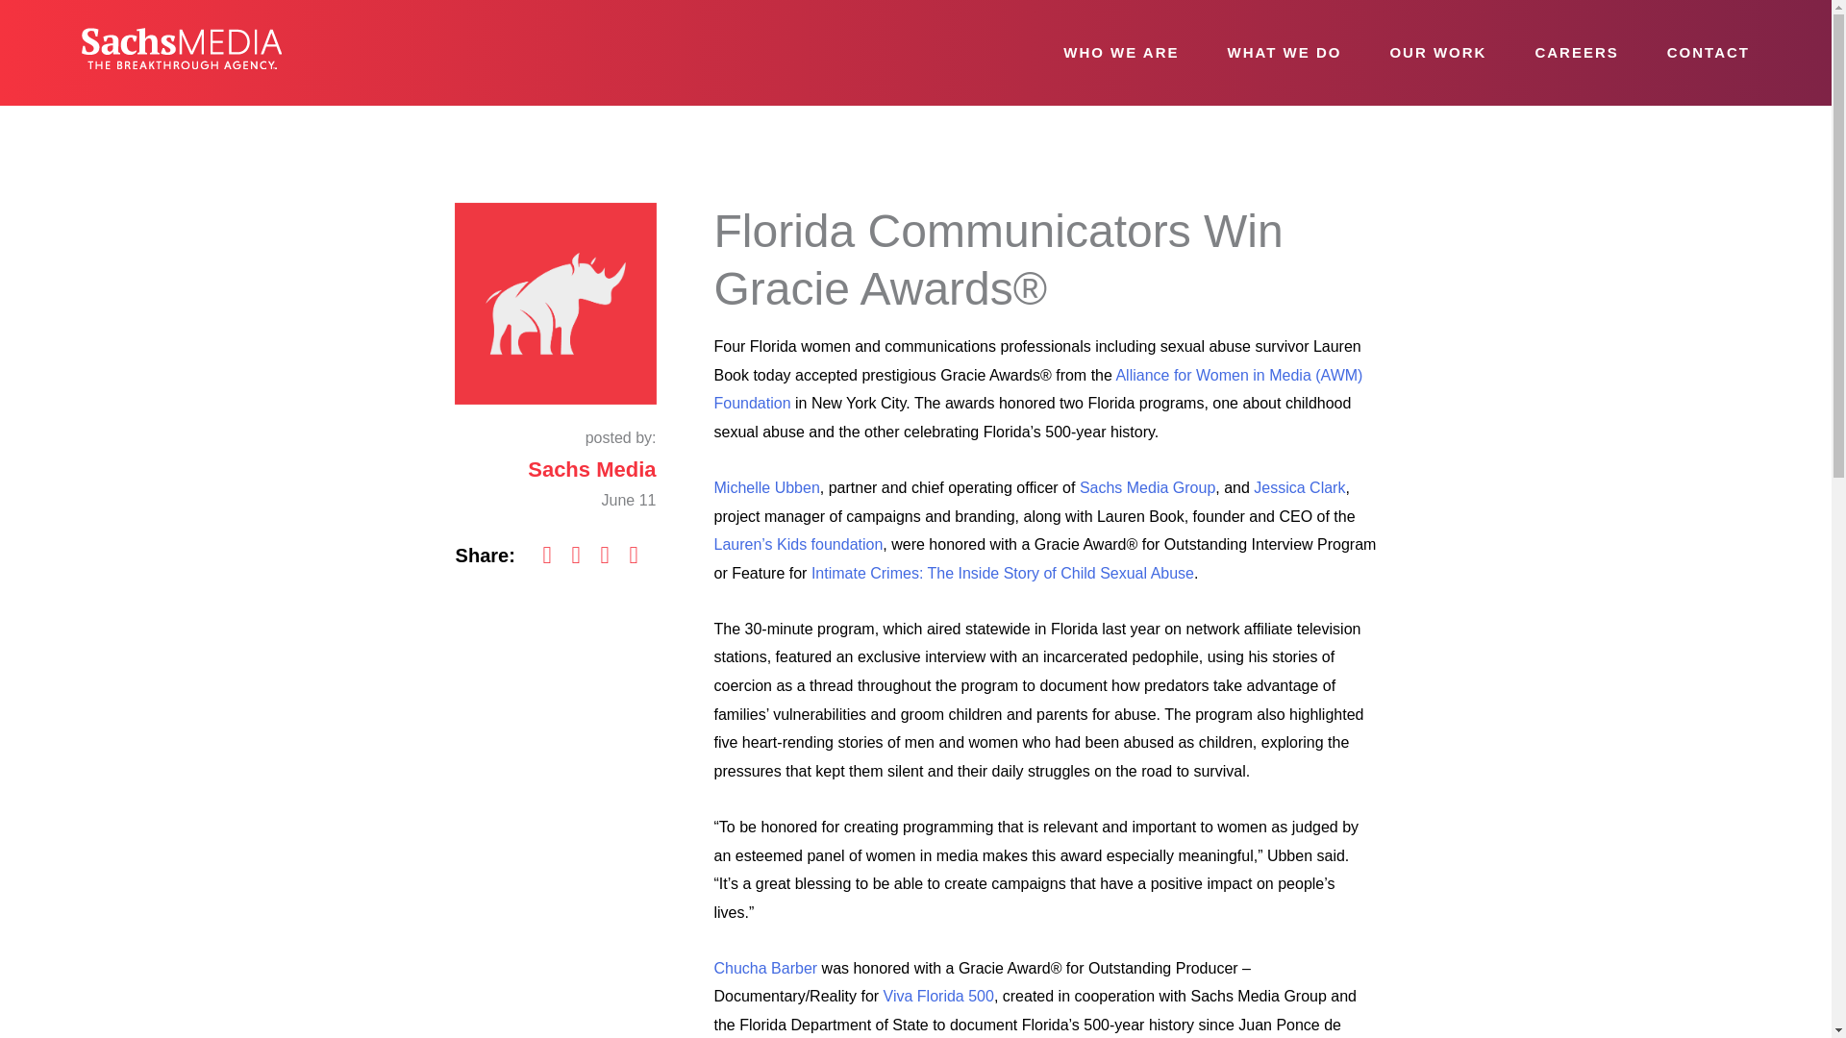 The height and width of the screenshot is (1038, 1846). Describe the element at coordinates (765, 487) in the screenshot. I see `Michelle Ubben` at that location.